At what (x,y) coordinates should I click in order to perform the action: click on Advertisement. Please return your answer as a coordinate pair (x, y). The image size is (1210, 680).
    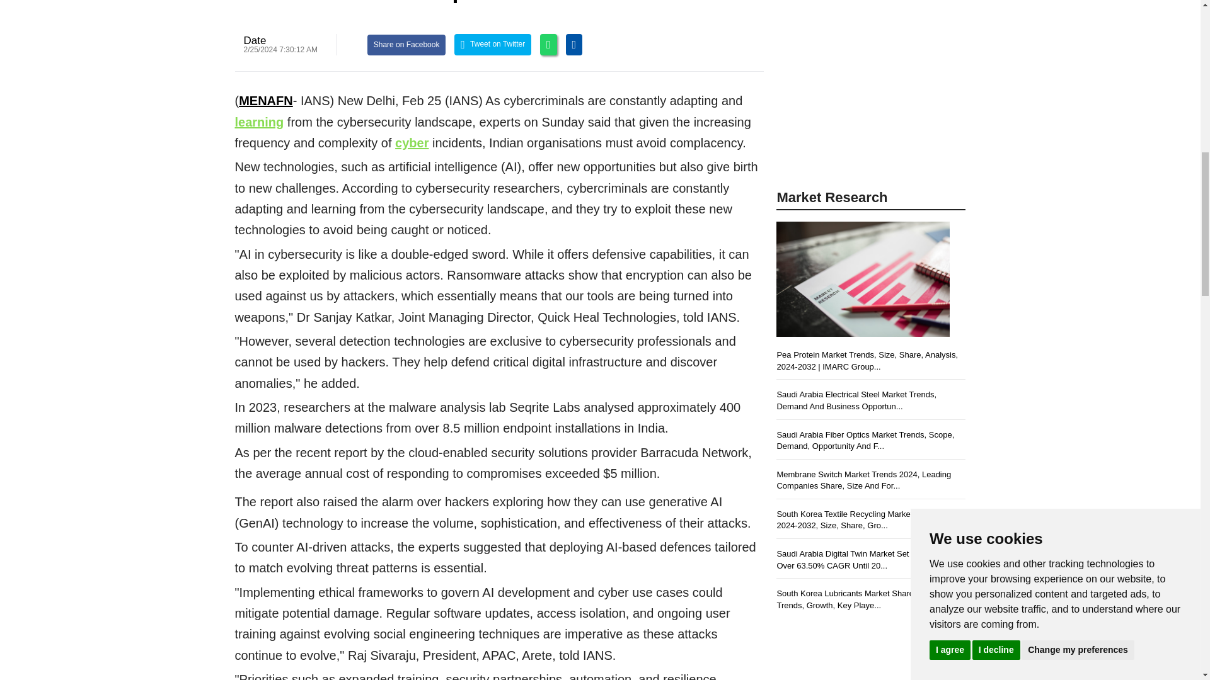
    Looking at the image, I should click on (871, 92).